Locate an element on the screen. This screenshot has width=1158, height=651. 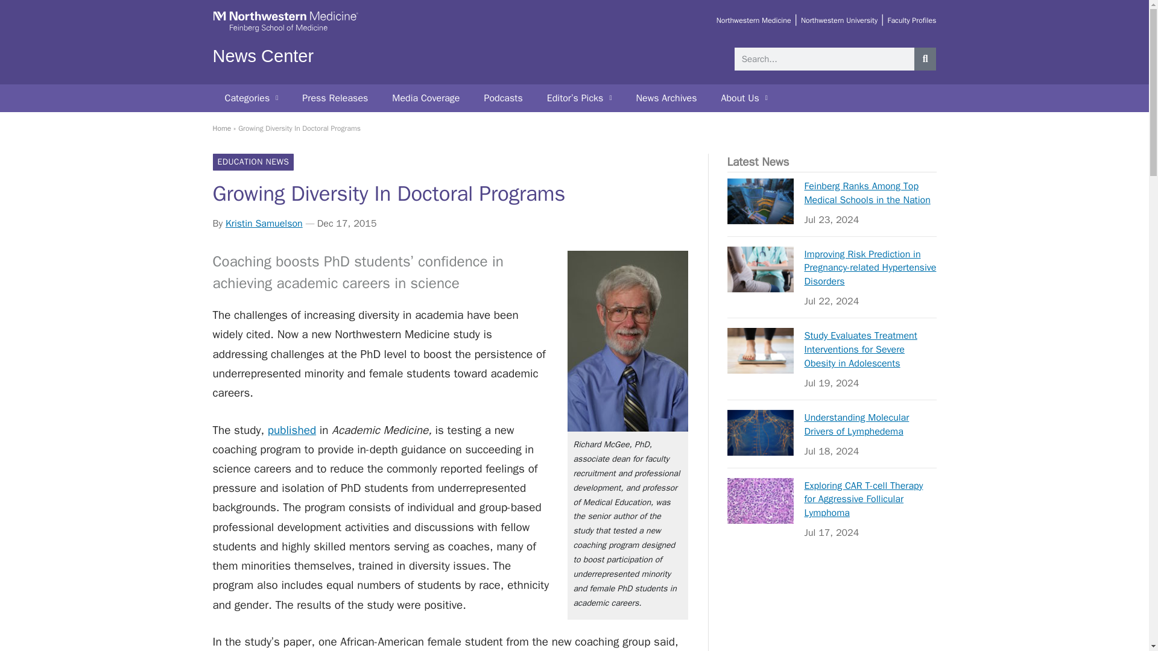
Understanding Molecular Drivers of Lymphedema is located at coordinates (760, 433).